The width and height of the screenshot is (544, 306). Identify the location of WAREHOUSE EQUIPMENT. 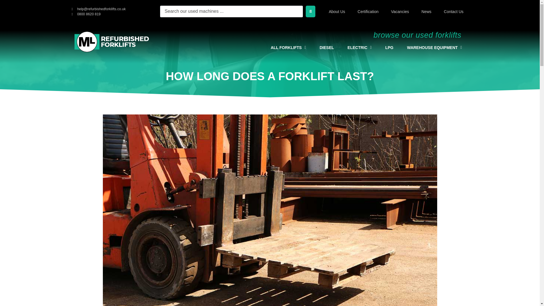
(434, 48).